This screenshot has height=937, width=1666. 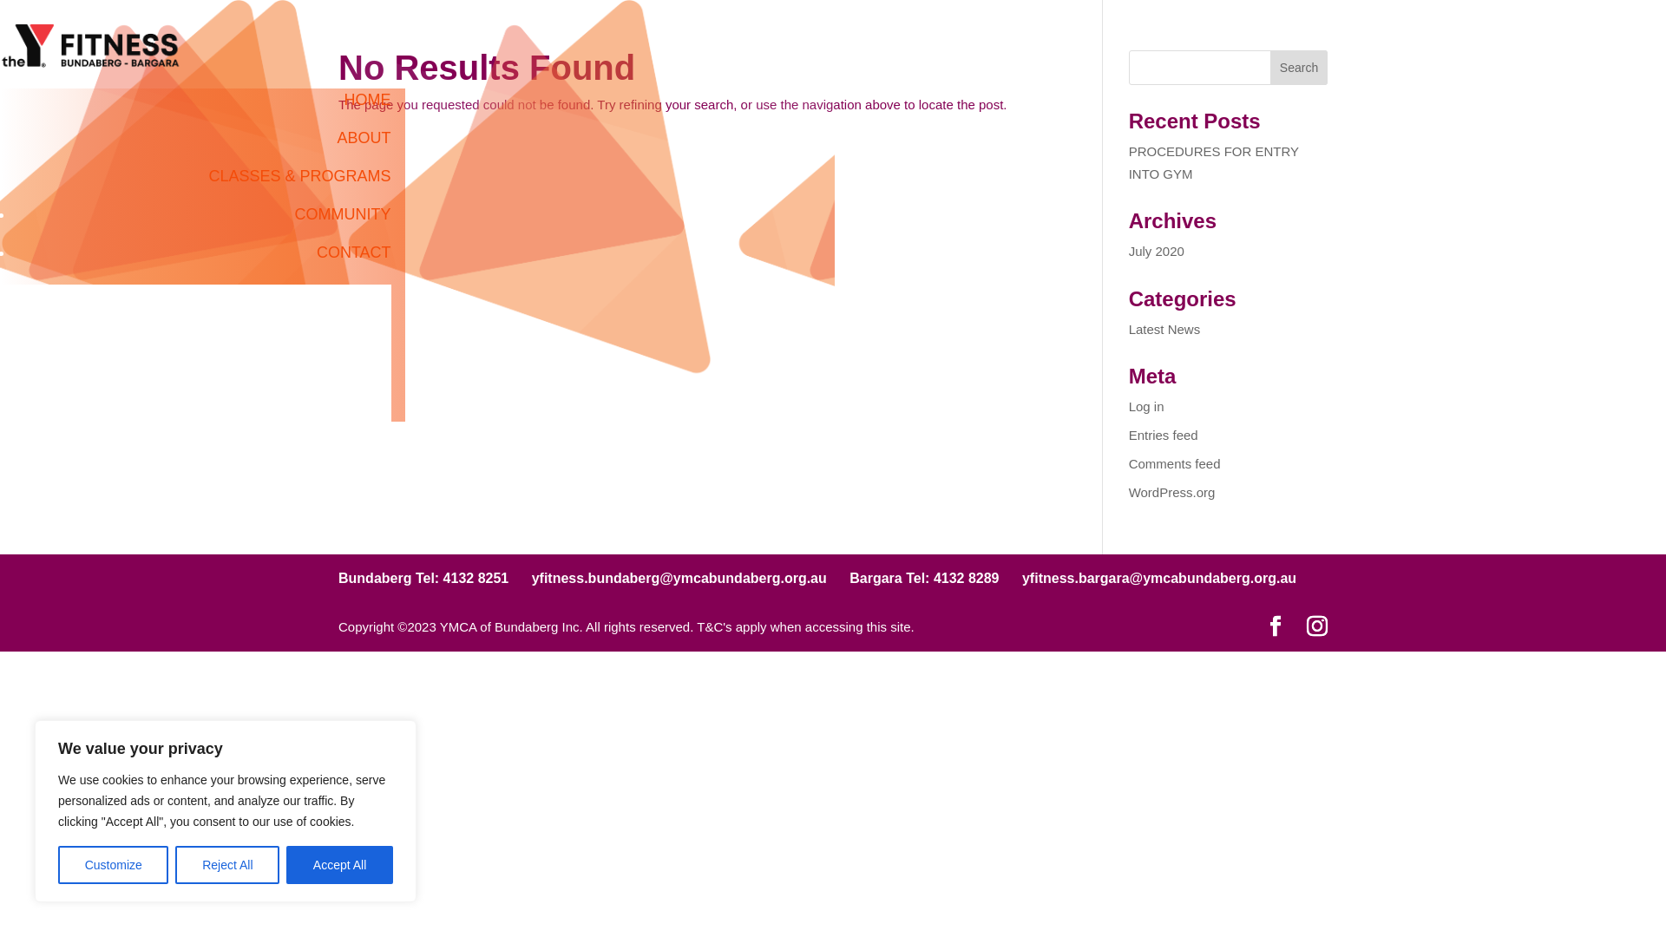 I want to click on Customize, so click(x=113, y=865).